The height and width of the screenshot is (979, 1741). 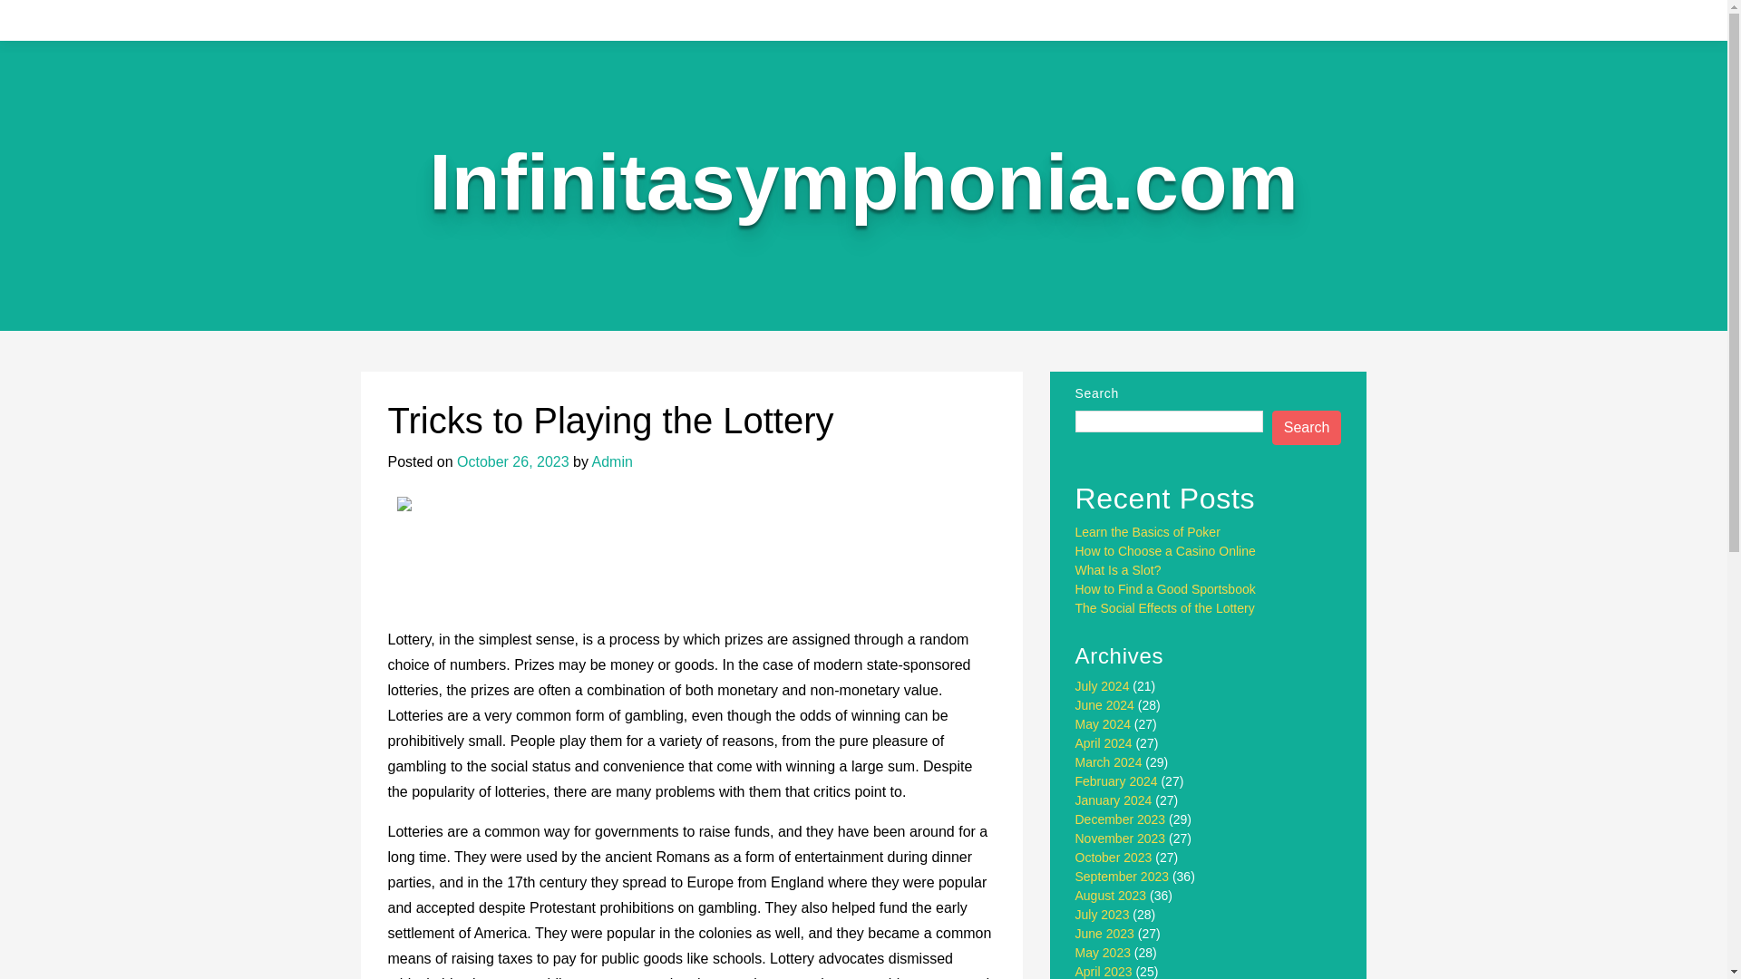 What do you see at coordinates (1112, 895) in the screenshot?
I see `August 2023` at bounding box center [1112, 895].